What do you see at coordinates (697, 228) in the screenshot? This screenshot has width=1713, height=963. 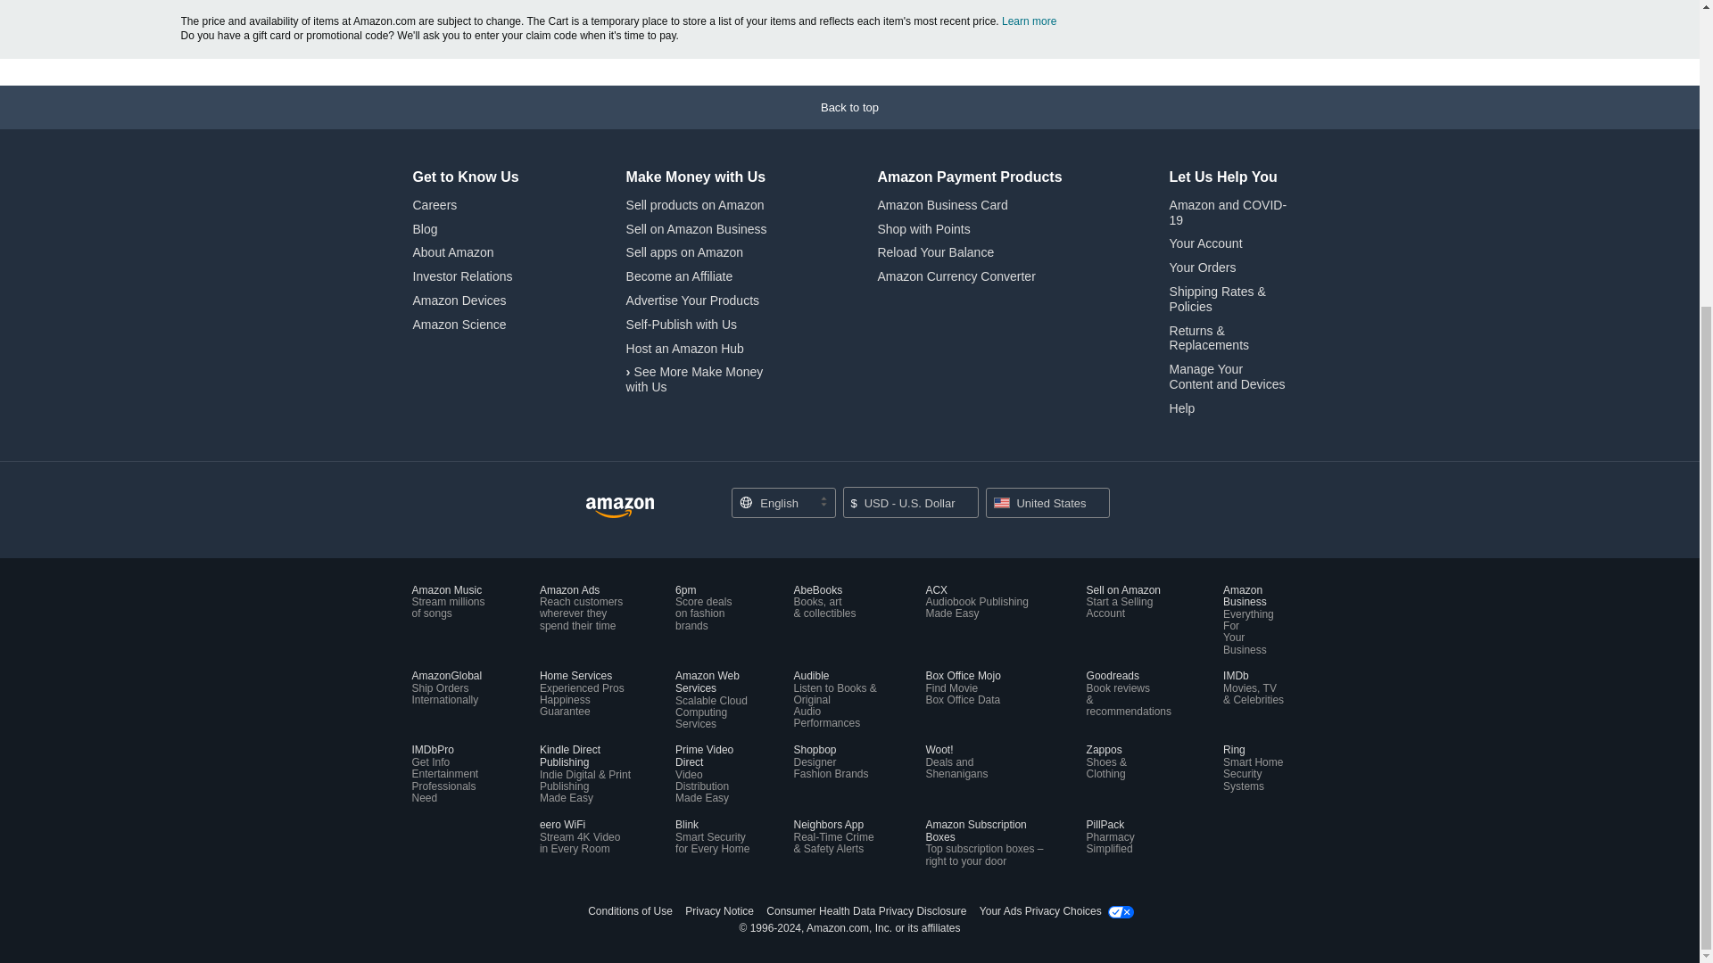 I see `Sell on Amazon Business` at bounding box center [697, 228].